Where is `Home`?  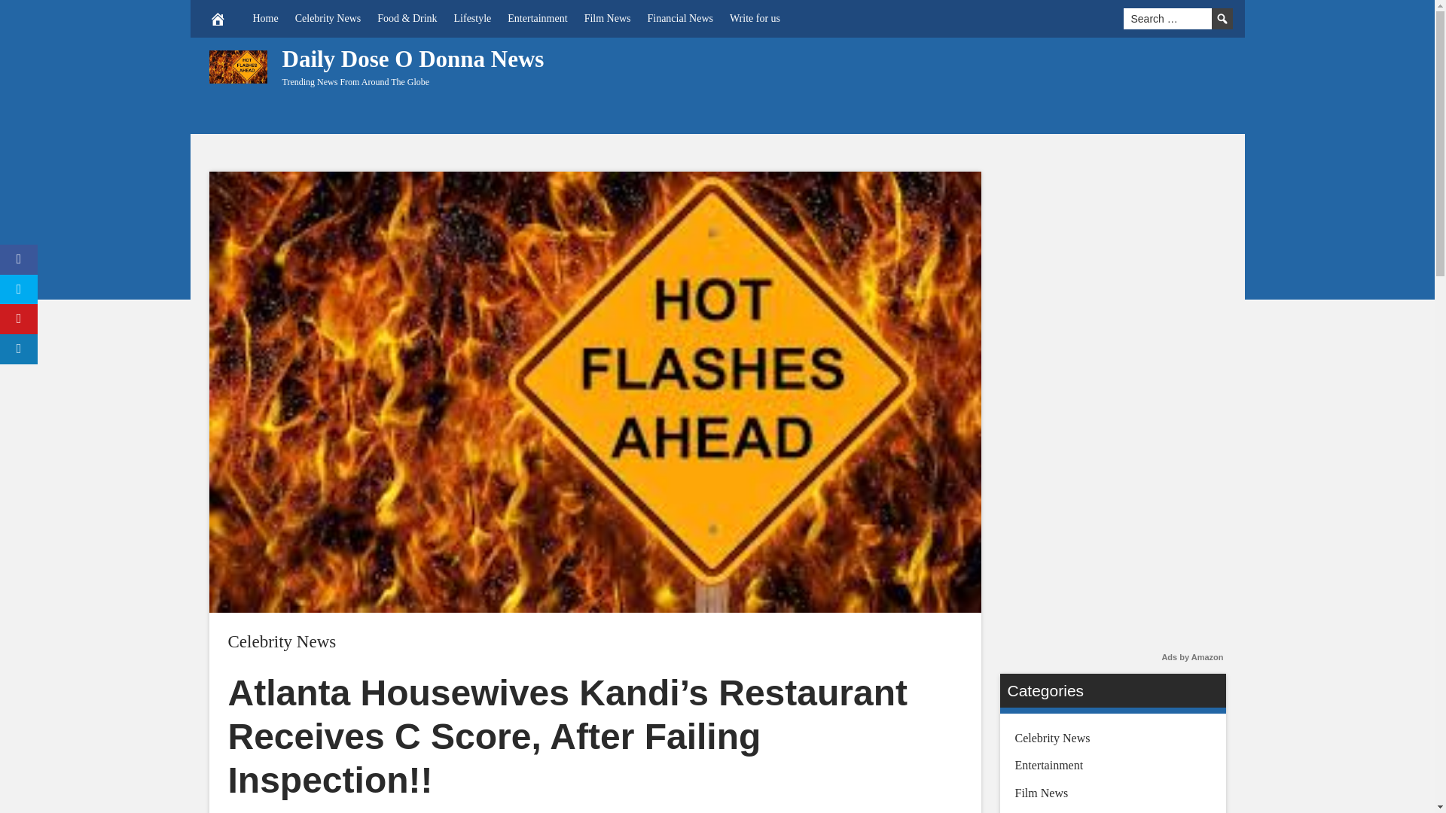 Home is located at coordinates (265, 18).